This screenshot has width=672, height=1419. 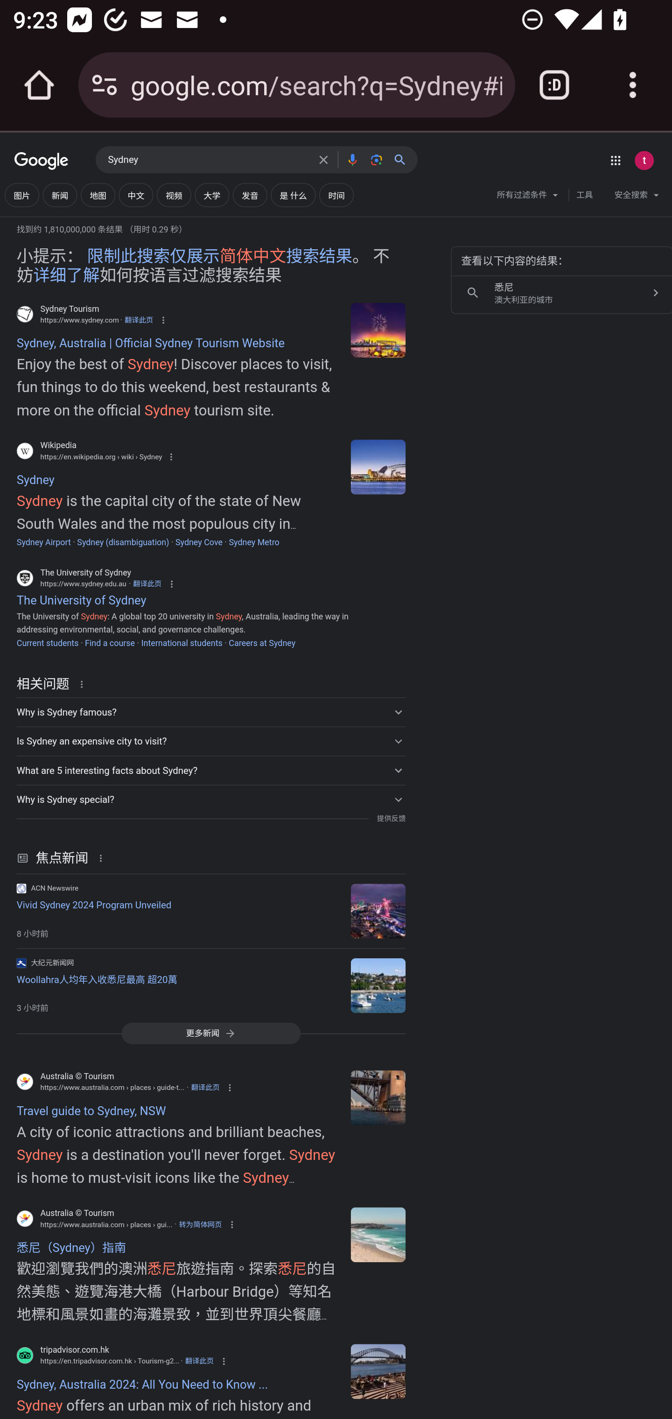 What do you see at coordinates (98, 195) in the screenshot?
I see `地图` at bounding box center [98, 195].